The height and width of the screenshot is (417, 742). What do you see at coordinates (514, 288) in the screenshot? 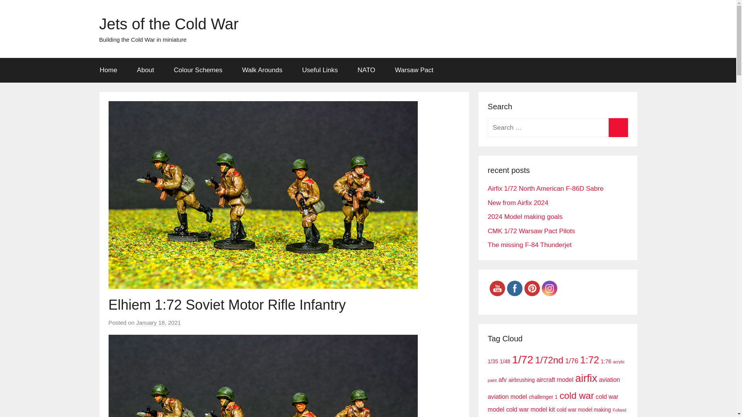
I see `Facebook` at bounding box center [514, 288].